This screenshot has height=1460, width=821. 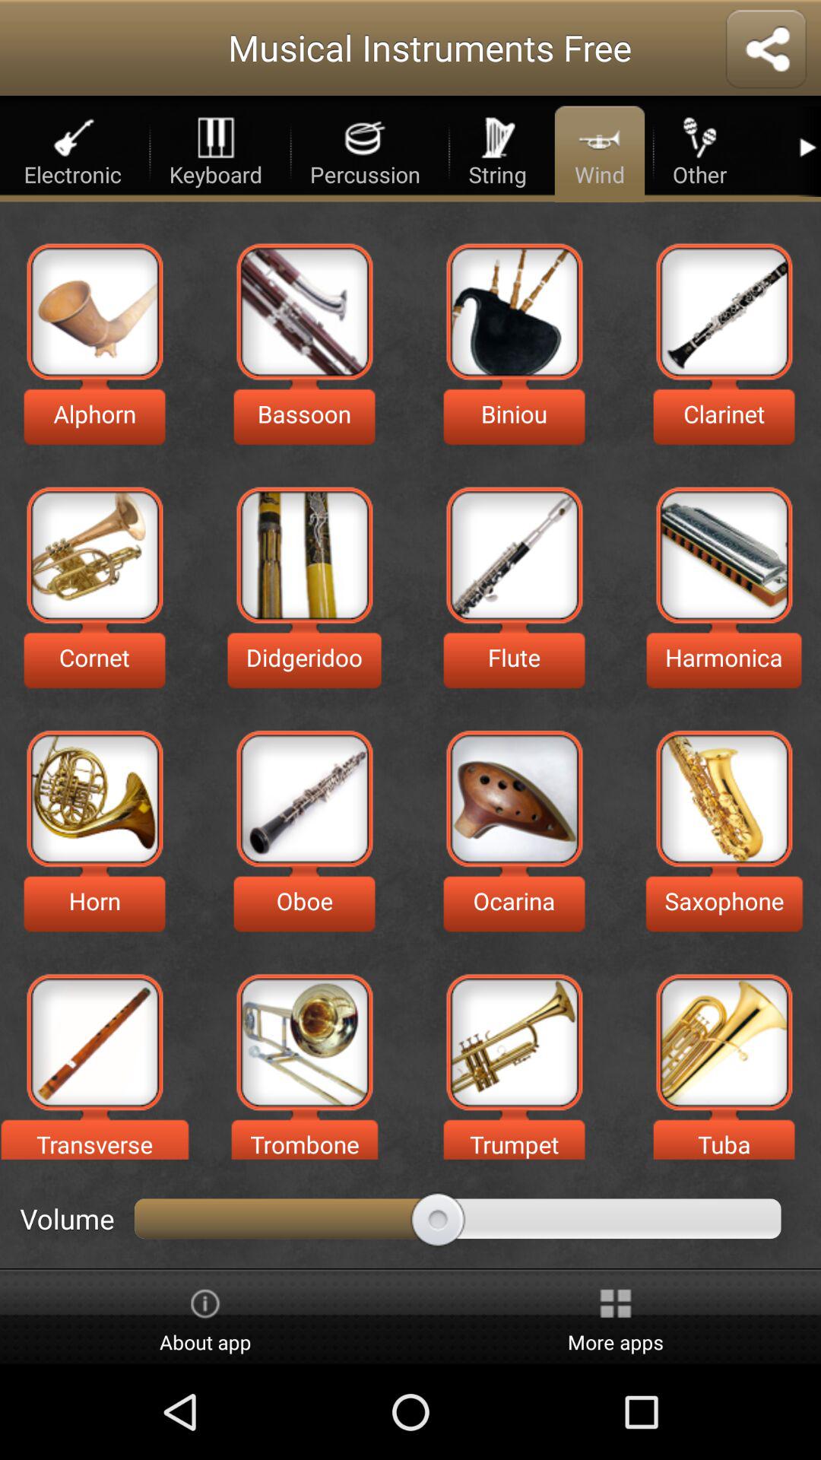 I want to click on go to clarinet, so click(x=724, y=312).